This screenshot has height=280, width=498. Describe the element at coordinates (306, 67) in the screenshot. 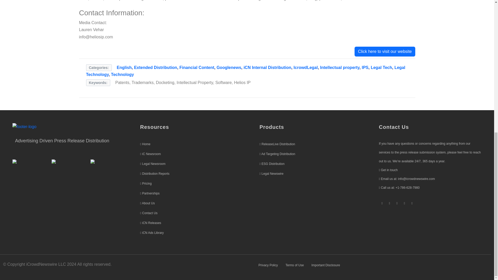

I see `IcrowdLegal` at that location.